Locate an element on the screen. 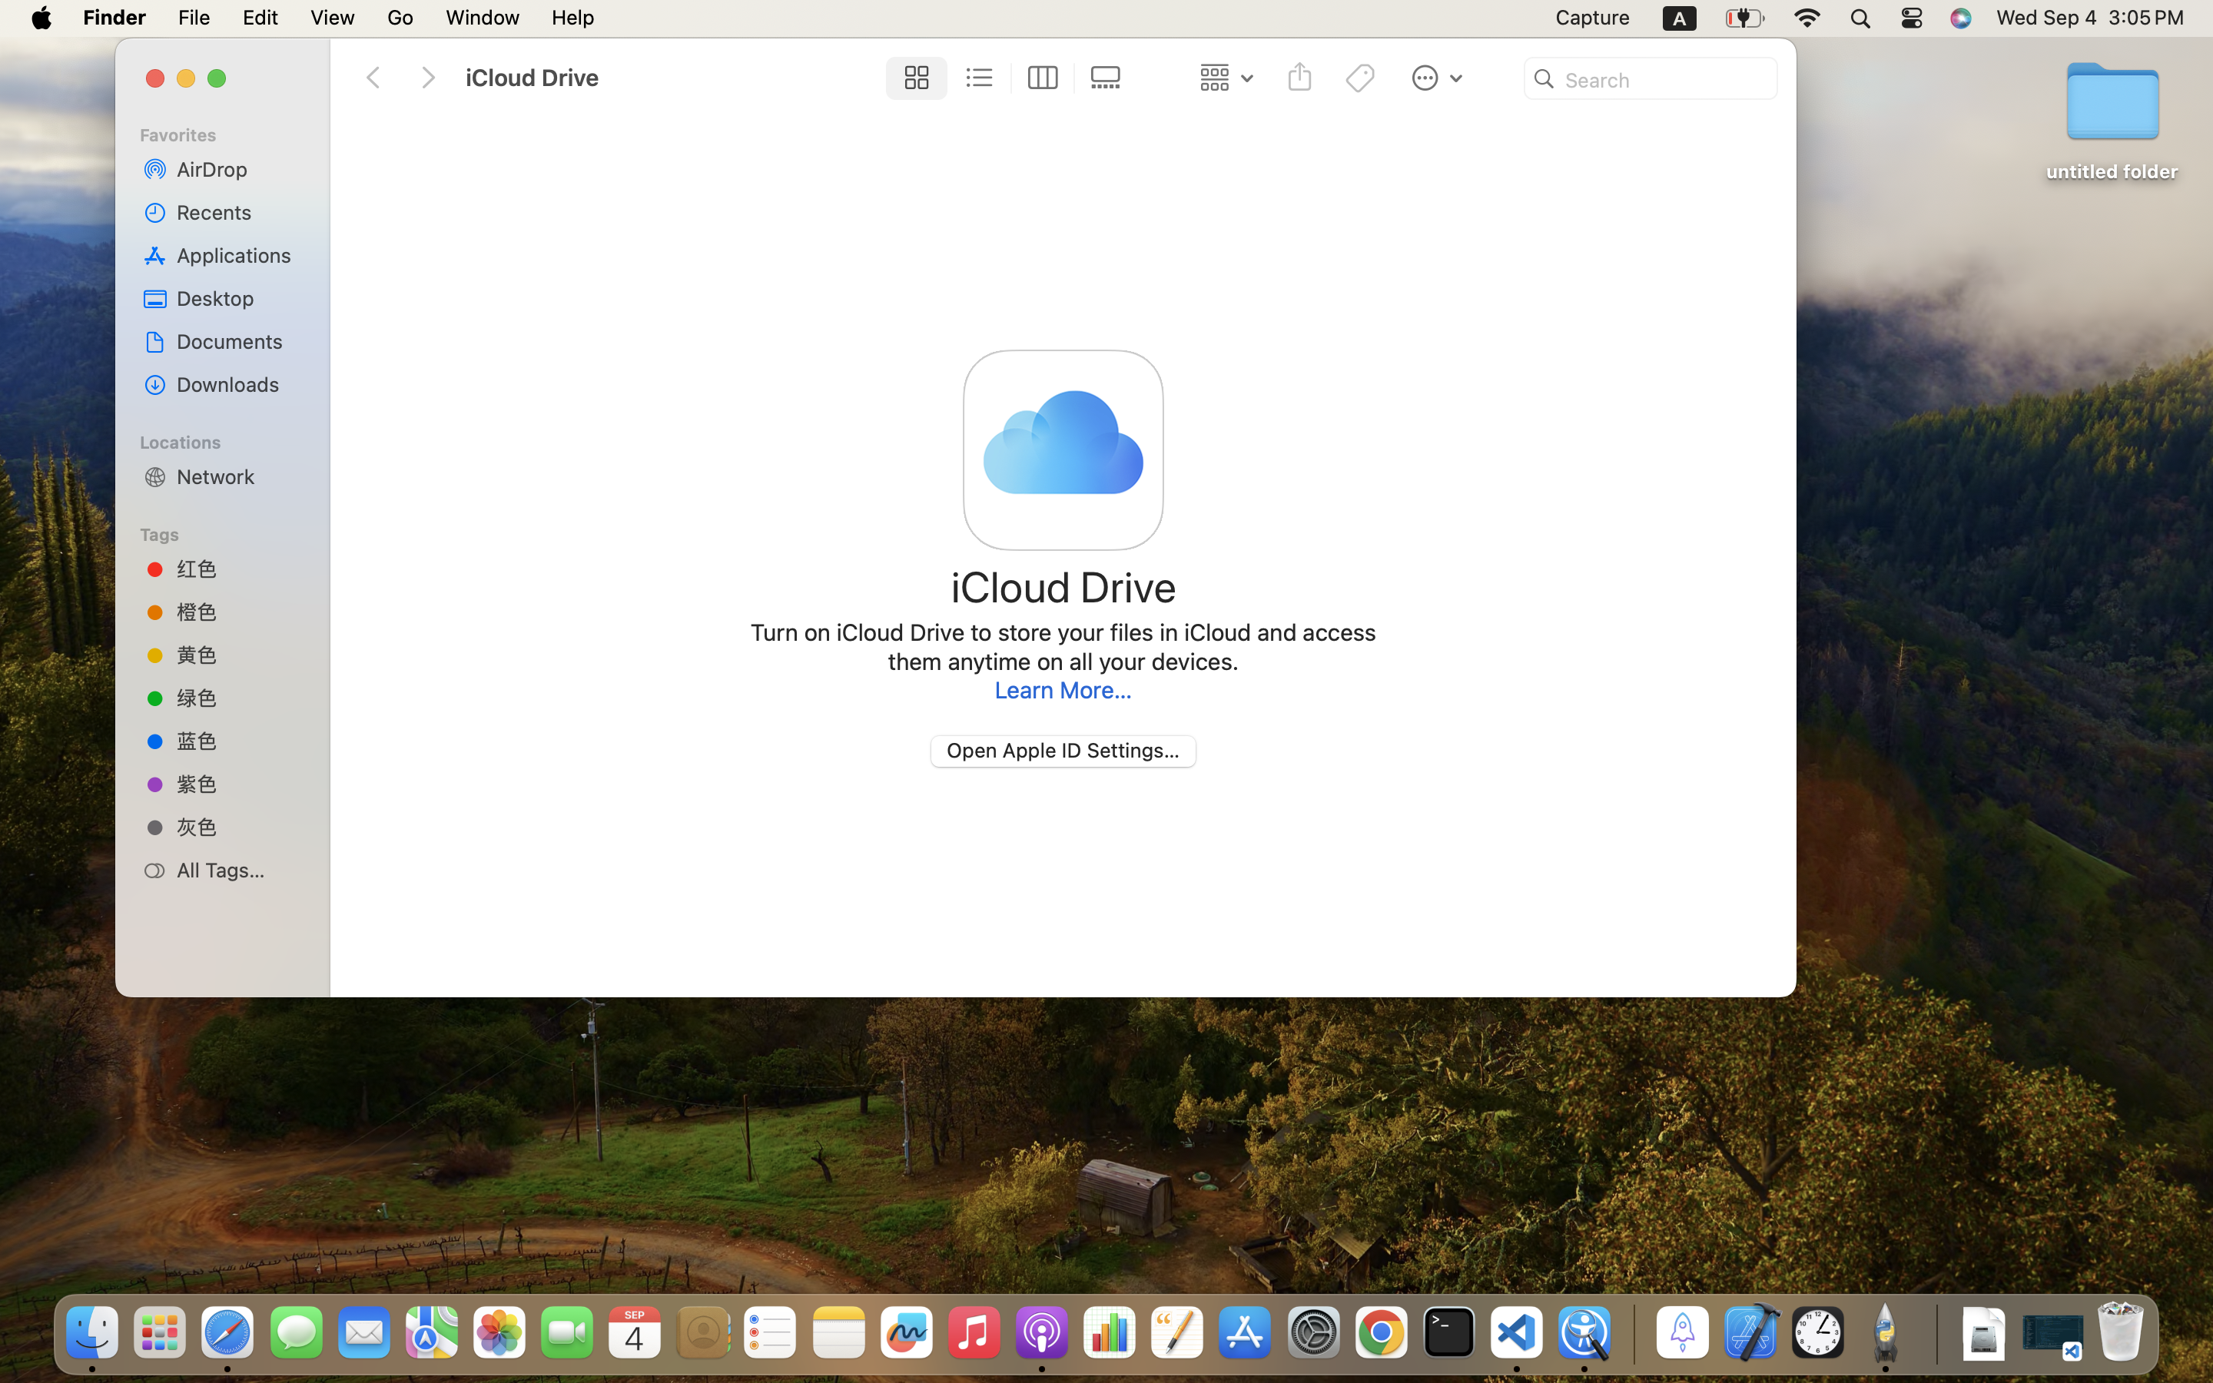 This screenshot has width=2213, height=1383. All Tags… is located at coordinates (239, 870).